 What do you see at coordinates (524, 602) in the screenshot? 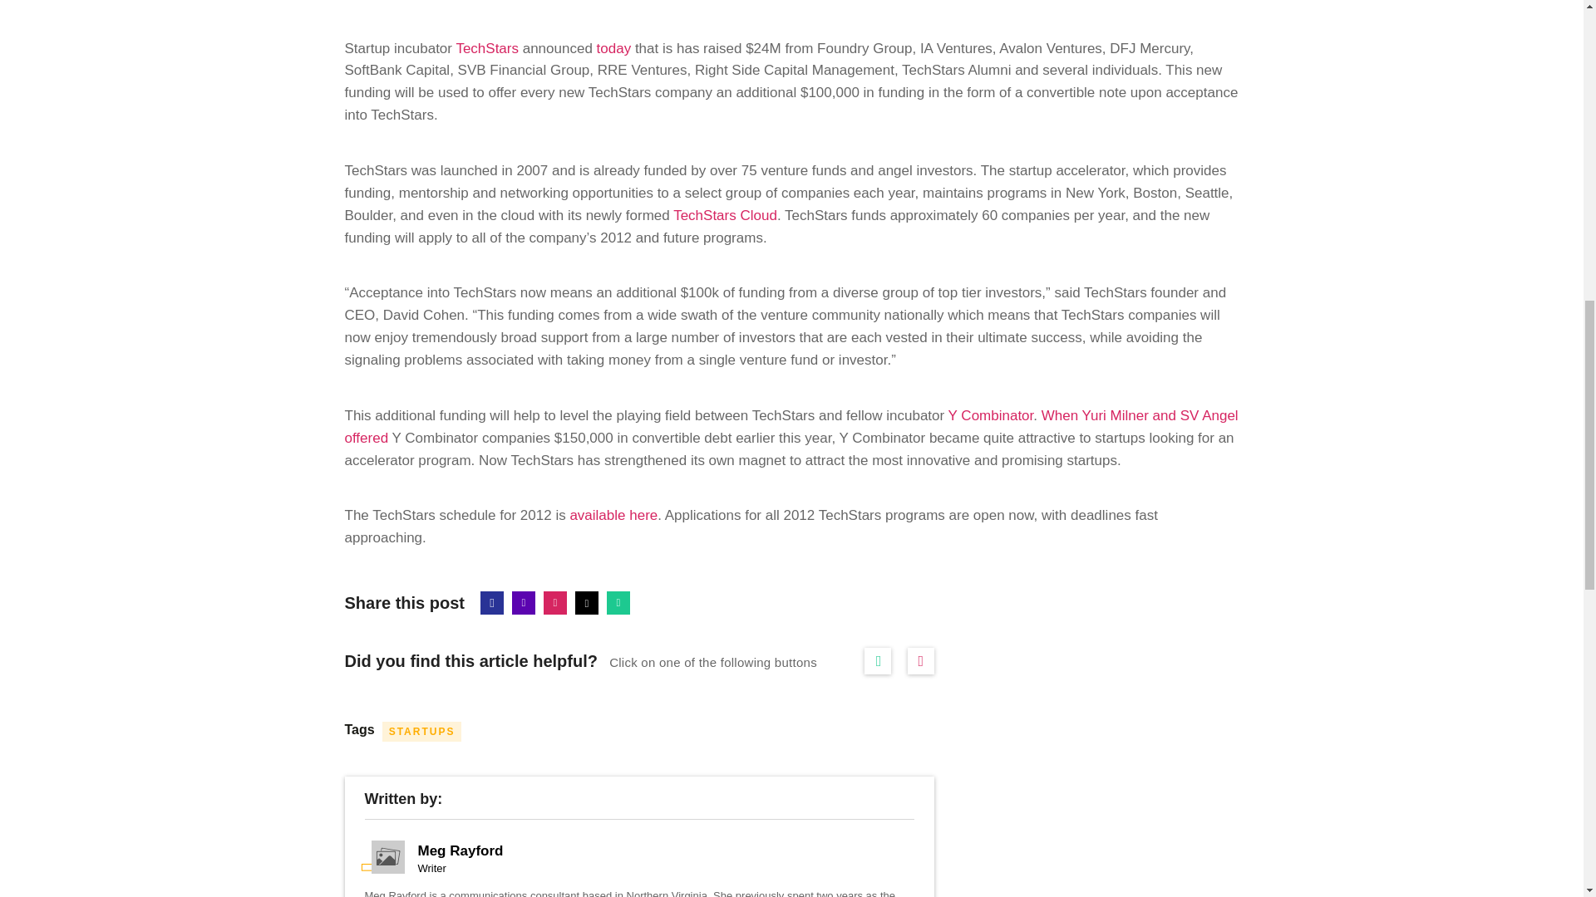
I see `Linkedin` at bounding box center [524, 602].